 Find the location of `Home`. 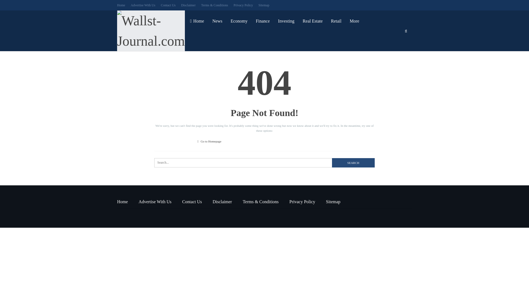

Home is located at coordinates (197, 21).